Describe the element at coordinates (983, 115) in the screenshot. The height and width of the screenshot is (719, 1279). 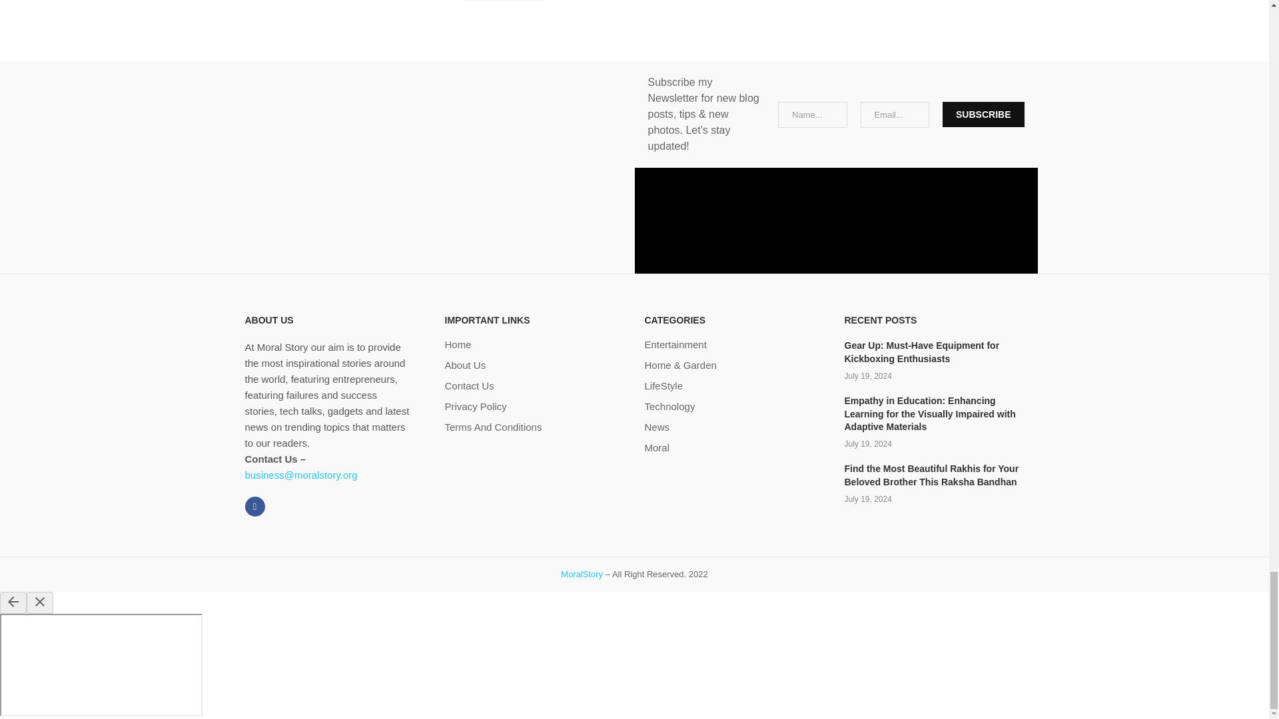
I see `Subscribe` at that location.